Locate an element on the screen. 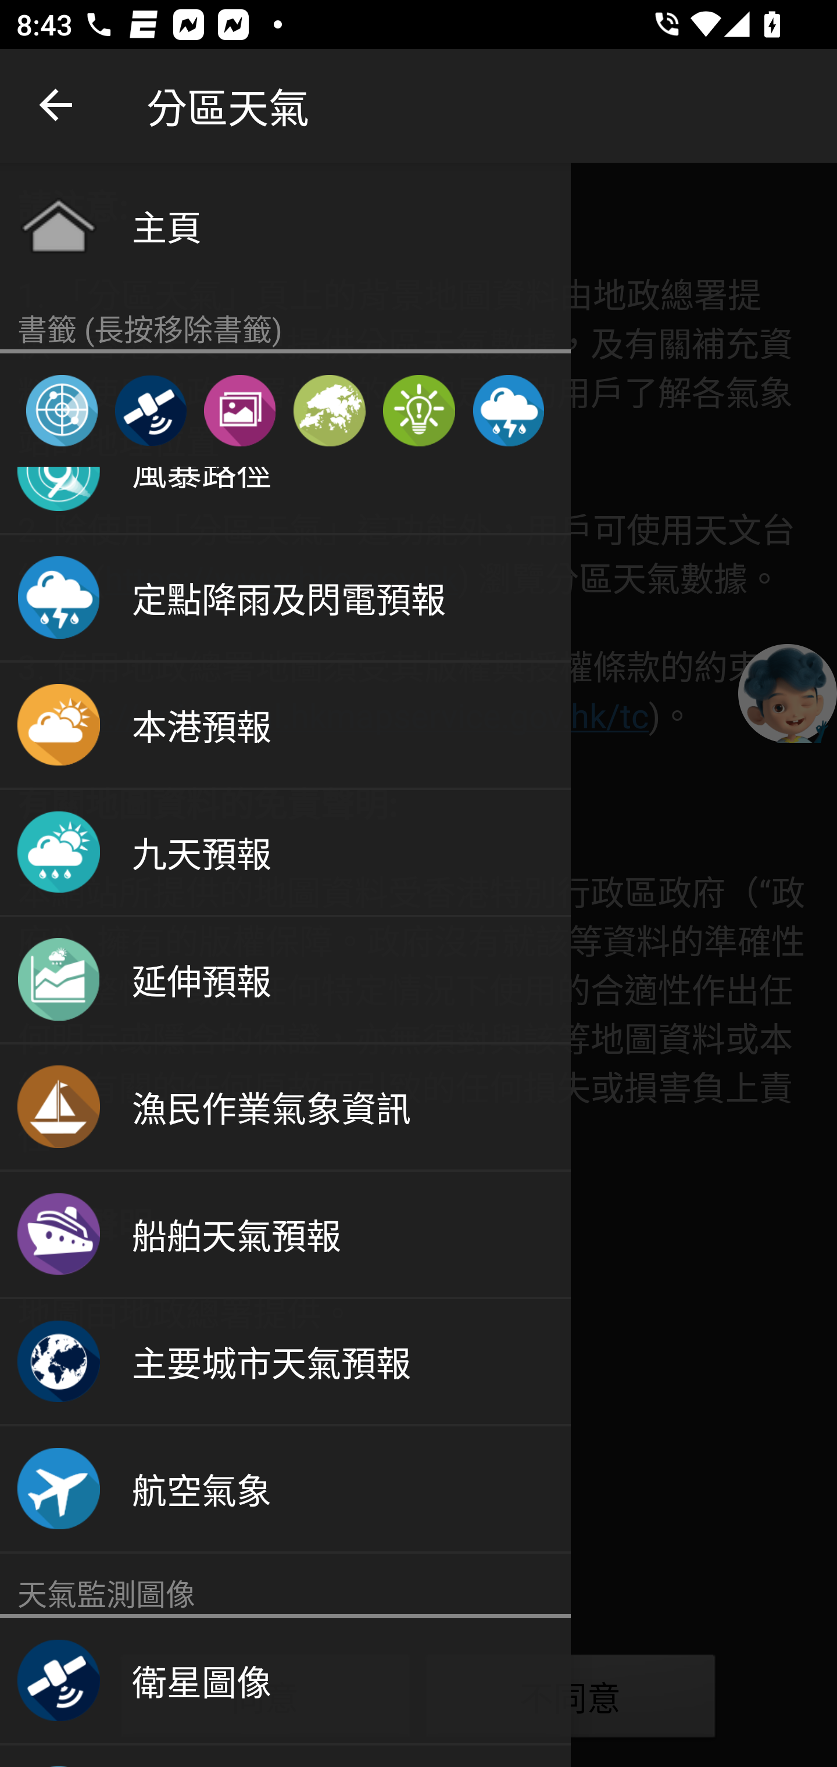  主要城市天氣預報 is located at coordinates (285, 1362).